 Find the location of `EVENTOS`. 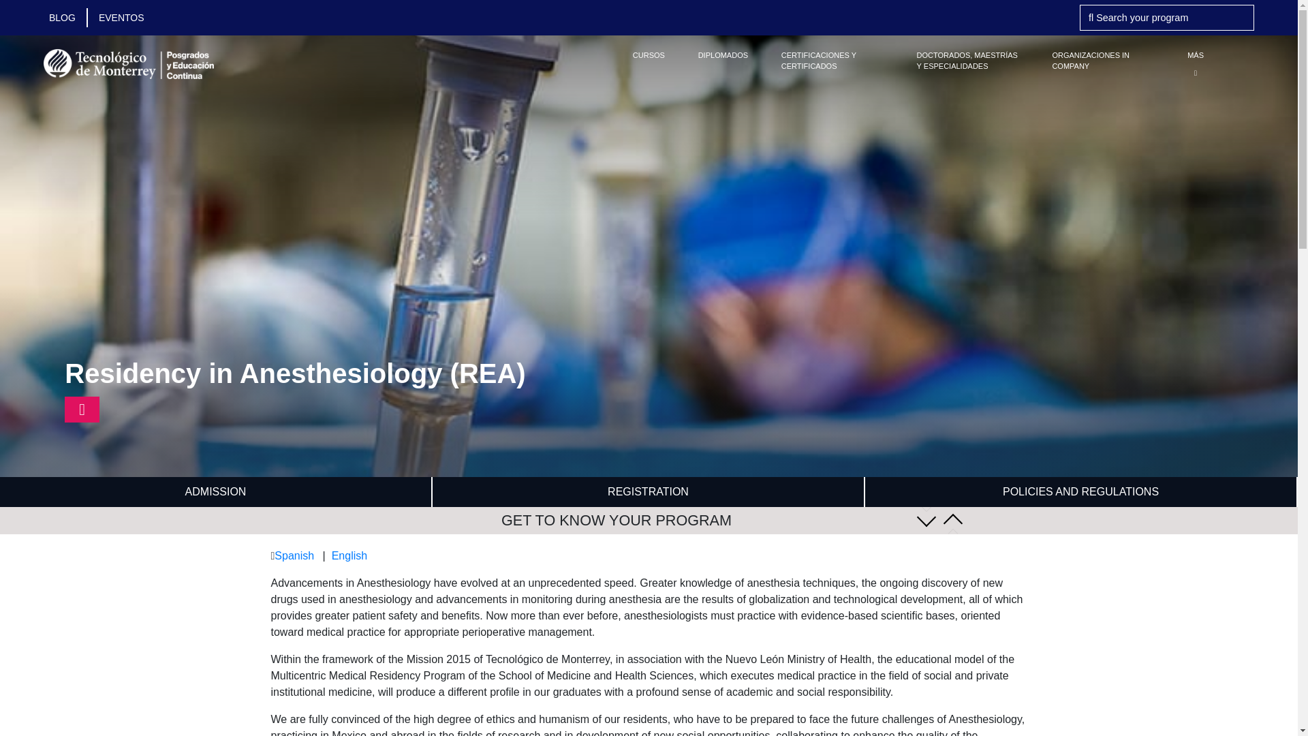

EVENTOS is located at coordinates (121, 17).